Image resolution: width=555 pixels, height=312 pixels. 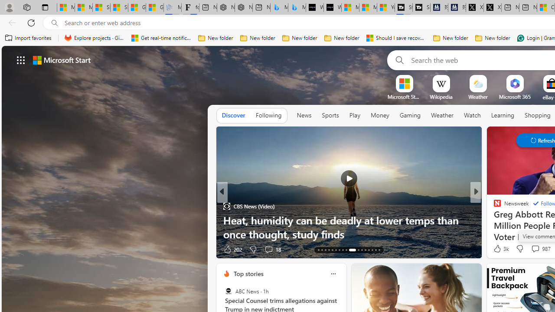 What do you see at coordinates (329, 250) in the screenshot?
I see `AutomationID: tab-16` at bounding box center [329, 250].